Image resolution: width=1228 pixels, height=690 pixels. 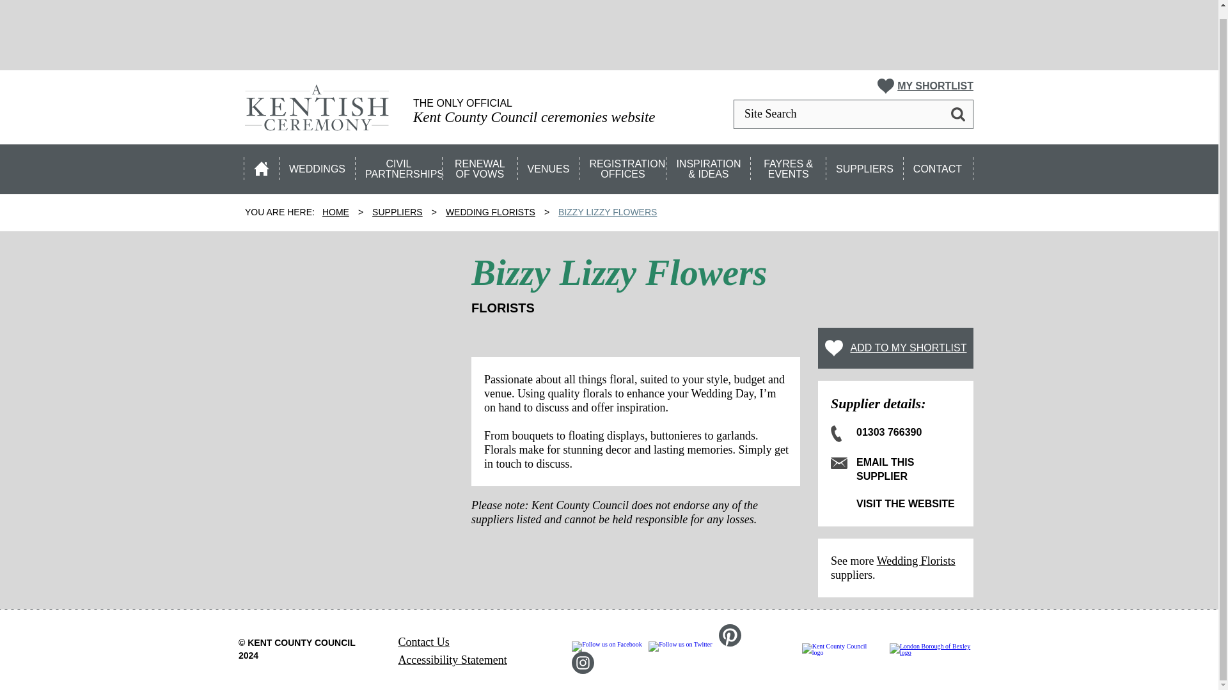 I want to click on SUPPLIERS, so click(x=865, y=165).